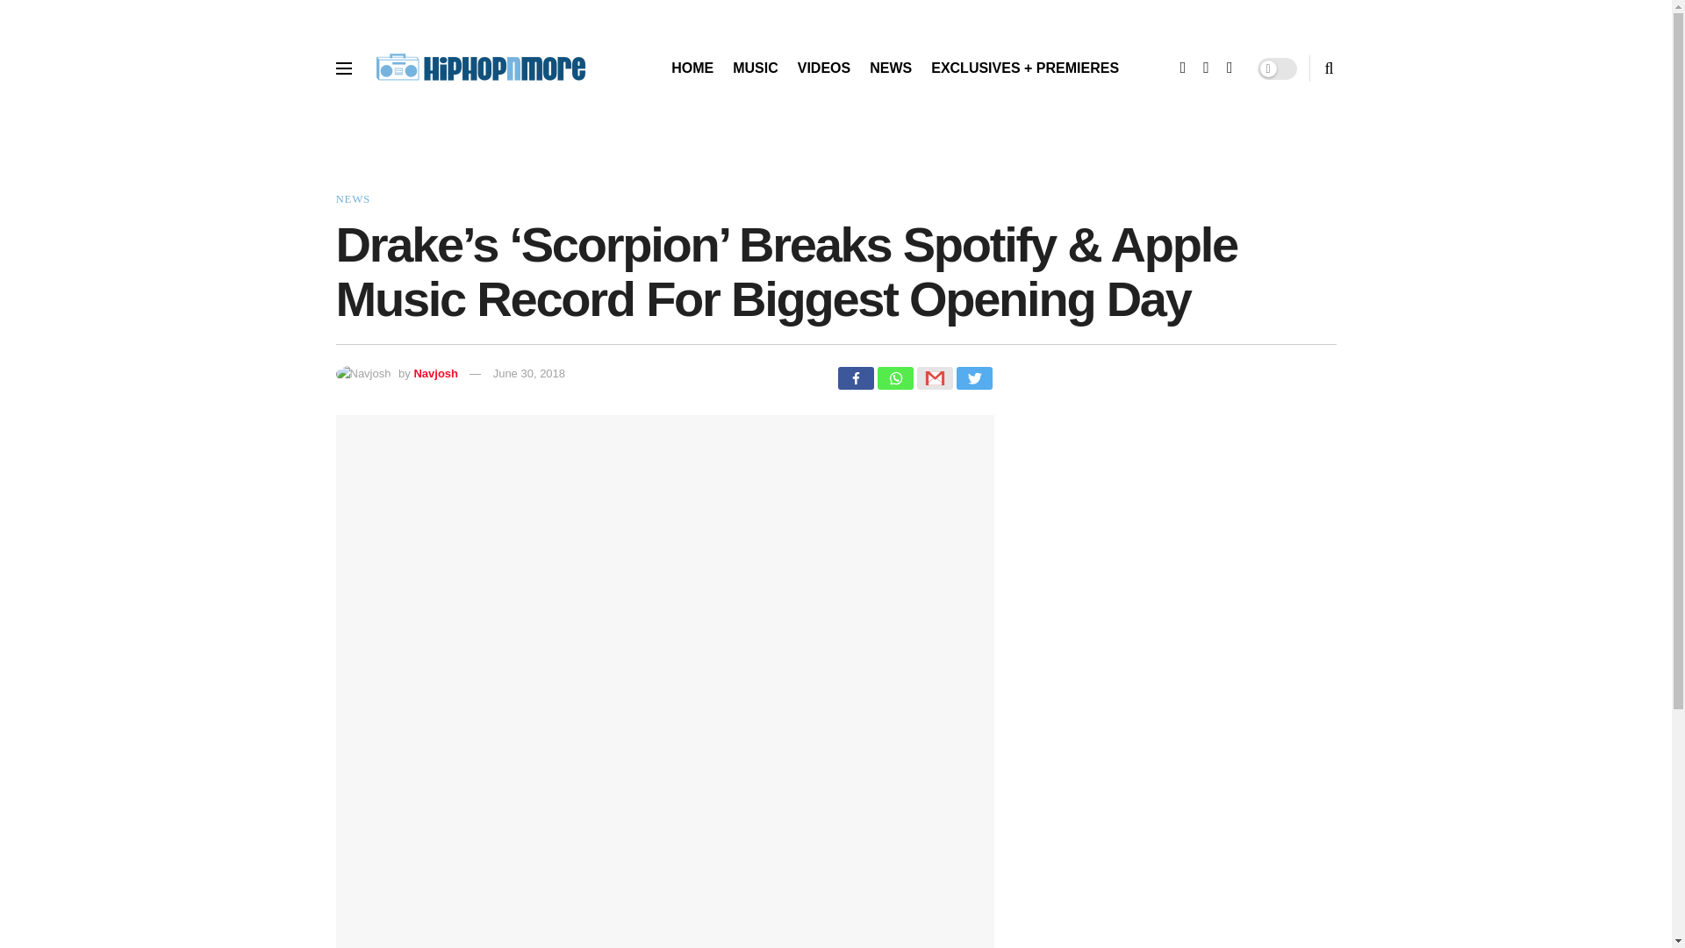 The image size is (1685, 948). Describe the element at coordinates (528, 373) in the screenshot. I see `June 30, 2018` at that location.